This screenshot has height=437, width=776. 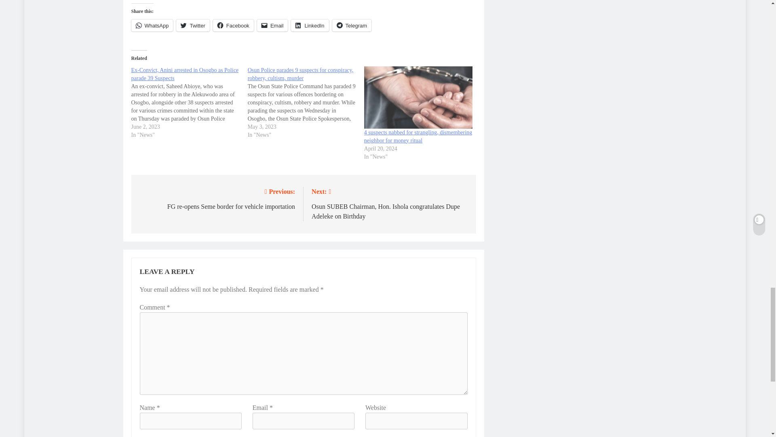 What do you see at coordinates (233, 25) in the screenshot?
I see `Facebook` at bounding box center [233, 25].